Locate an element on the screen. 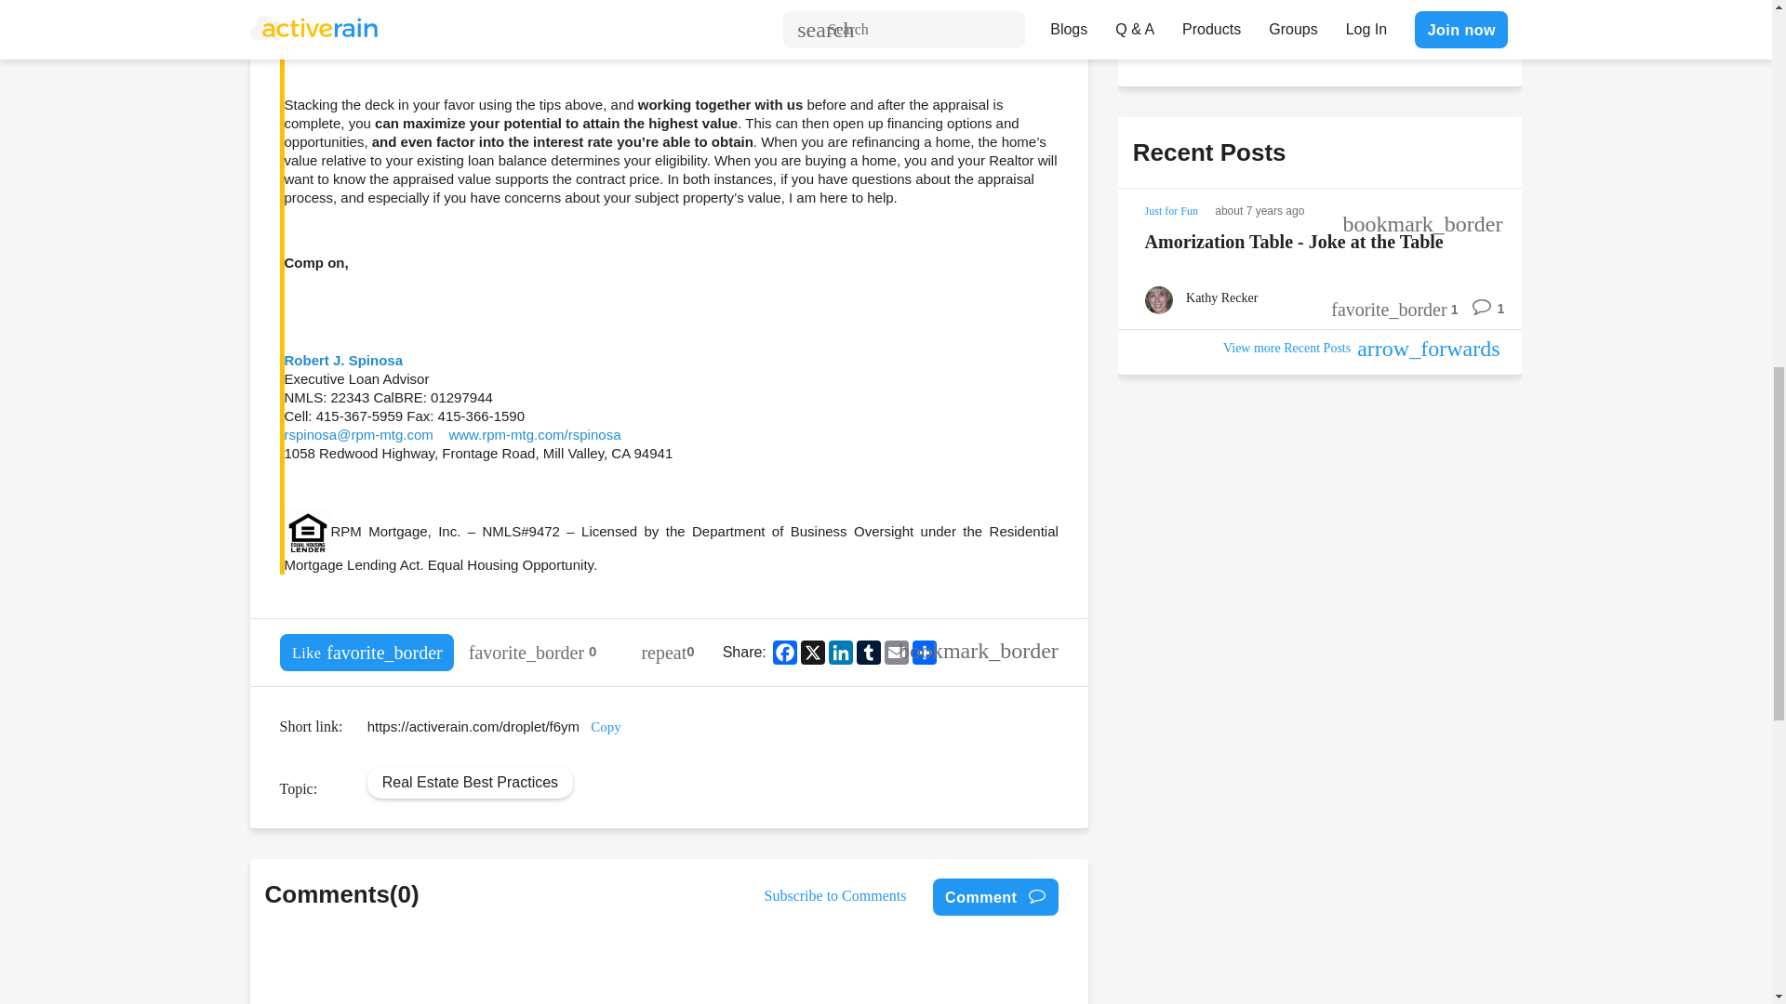 This screenshot has height=1004, width=1786. Email is located at coordinates (897, 651).